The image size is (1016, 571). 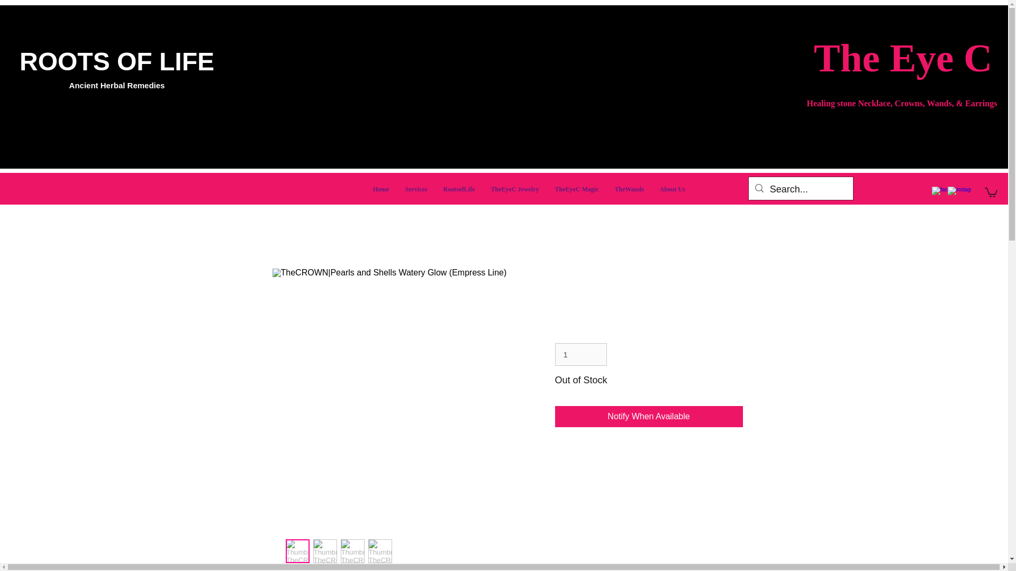 What do you see at coordinates (116, 61) in the screenshot?
I see `ROOTS OF LIFE` at bounding box center [116, 61].